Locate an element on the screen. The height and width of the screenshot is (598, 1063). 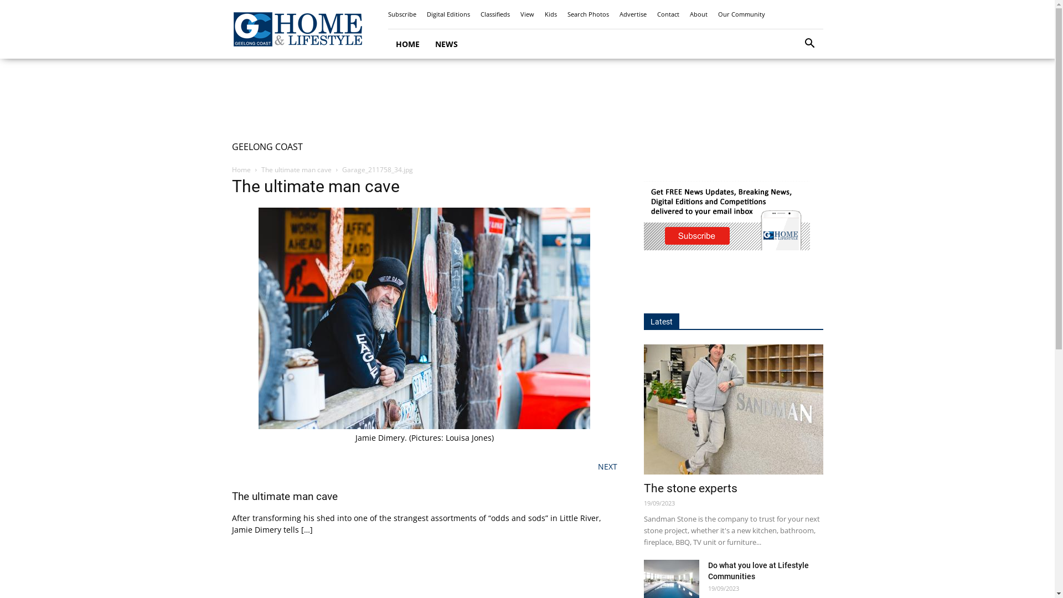
Search Photos is located at coordinates (588, 14).